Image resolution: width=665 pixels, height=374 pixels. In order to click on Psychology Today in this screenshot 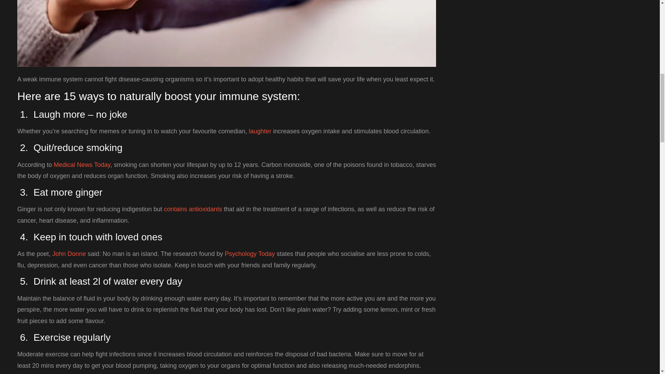, I will do `click(250, 253)`.